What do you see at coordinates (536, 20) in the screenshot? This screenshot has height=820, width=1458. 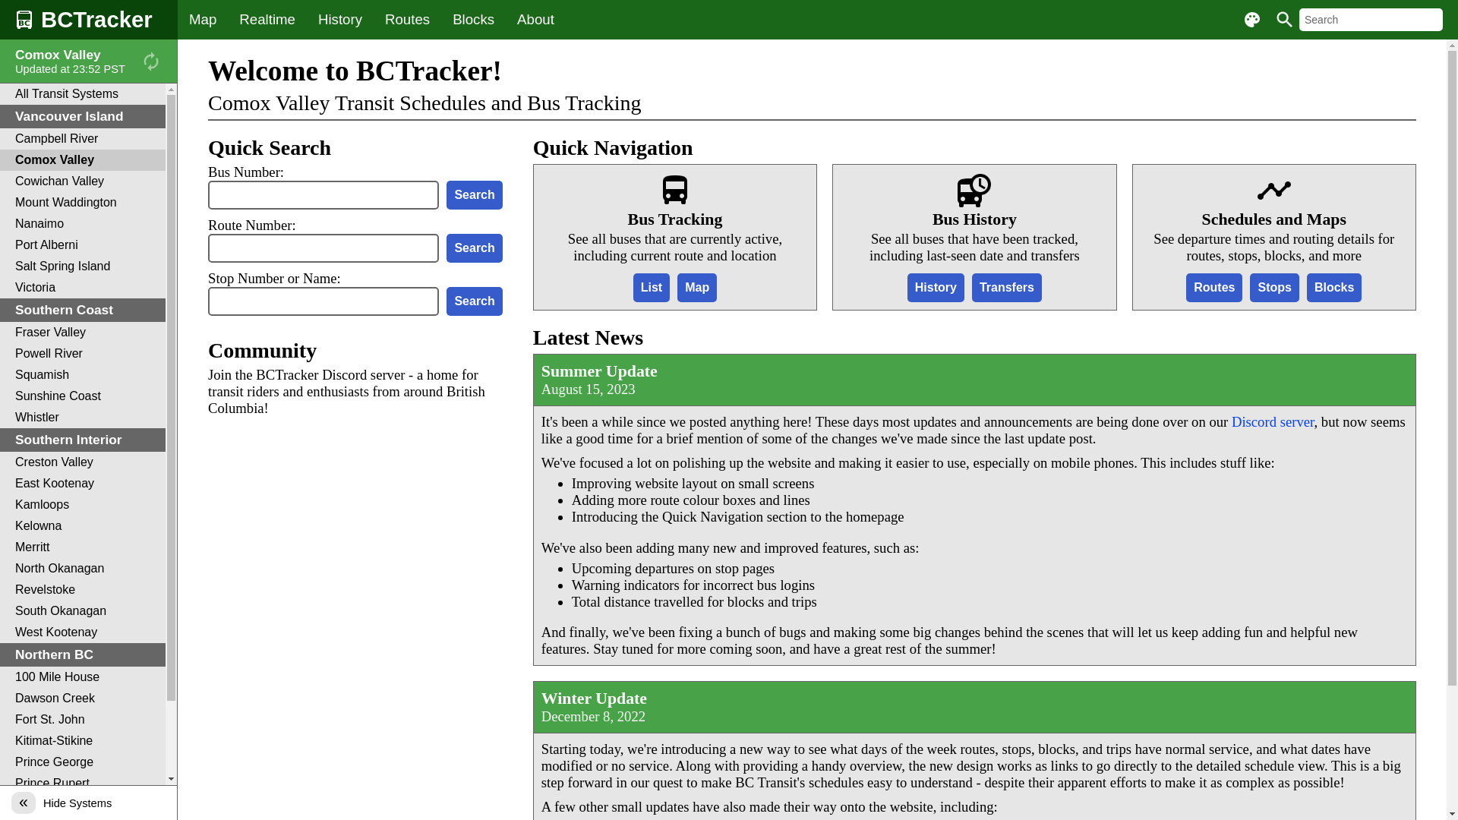 I see `About` at bounding box center [536, 20].